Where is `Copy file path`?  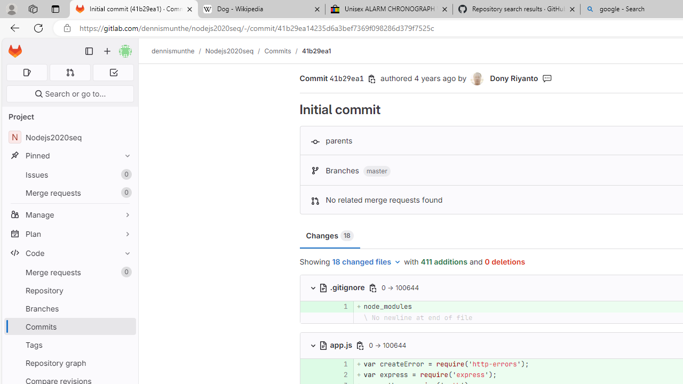
Copy file path is located at coordinates (361, 346).